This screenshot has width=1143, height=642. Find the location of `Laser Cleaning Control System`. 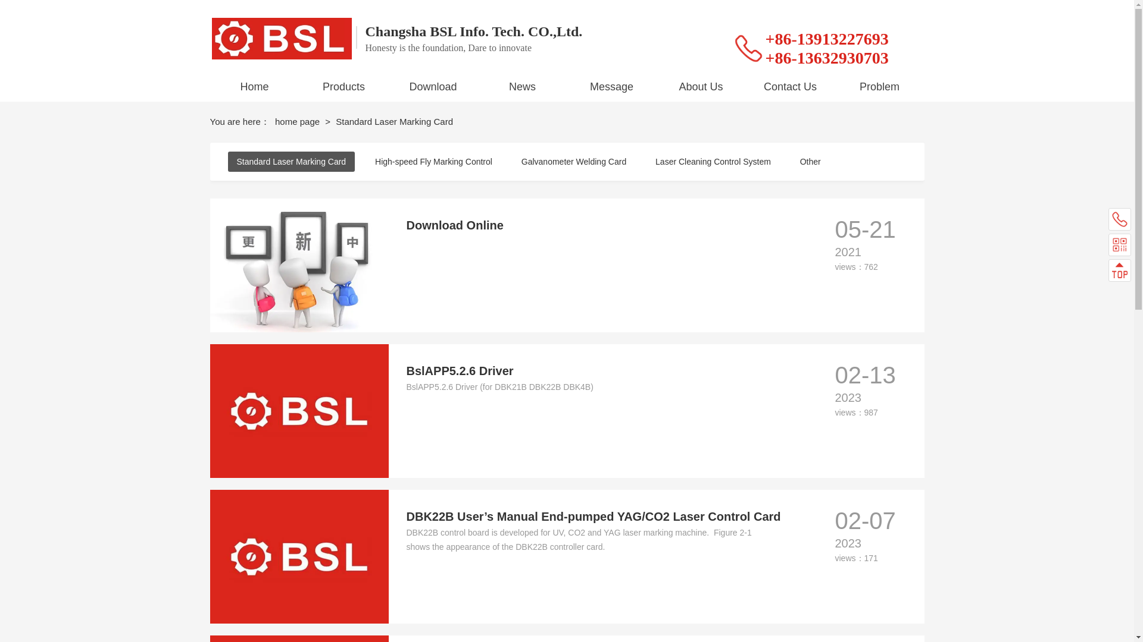

Laser Cleaning Control System is located at coordinates (713, 162).